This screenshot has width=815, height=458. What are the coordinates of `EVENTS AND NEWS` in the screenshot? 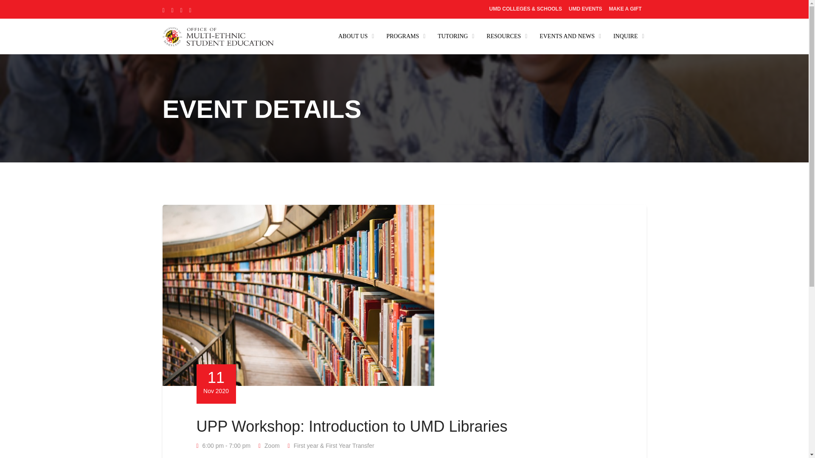 It's located at (567, 36).